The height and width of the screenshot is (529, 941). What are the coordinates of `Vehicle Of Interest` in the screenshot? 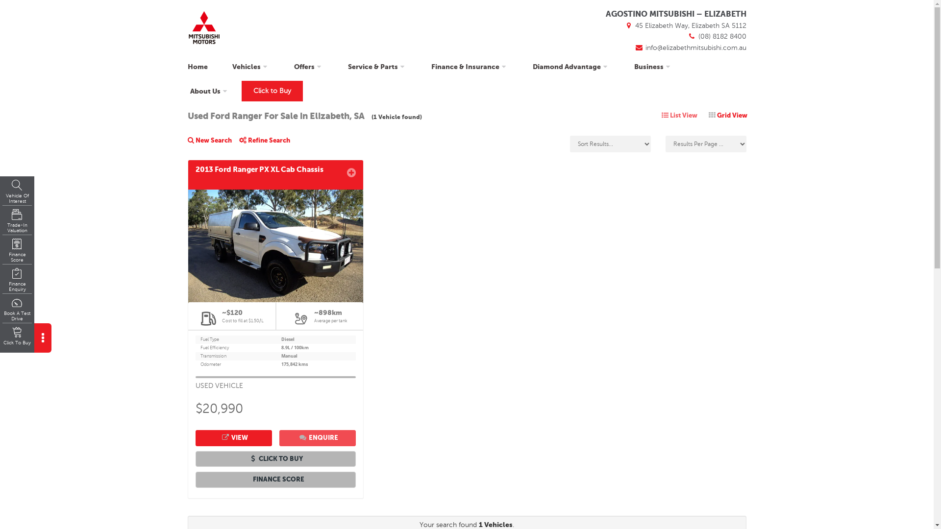 It's located at (17, 192).